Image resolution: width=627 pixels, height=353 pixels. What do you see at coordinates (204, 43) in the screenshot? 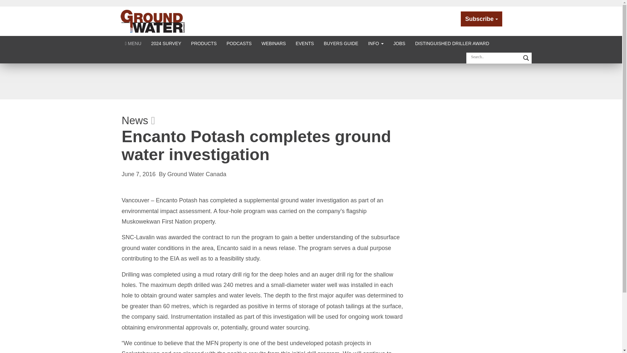
I see `PRODUCTS` at bounding box center [204, 43].